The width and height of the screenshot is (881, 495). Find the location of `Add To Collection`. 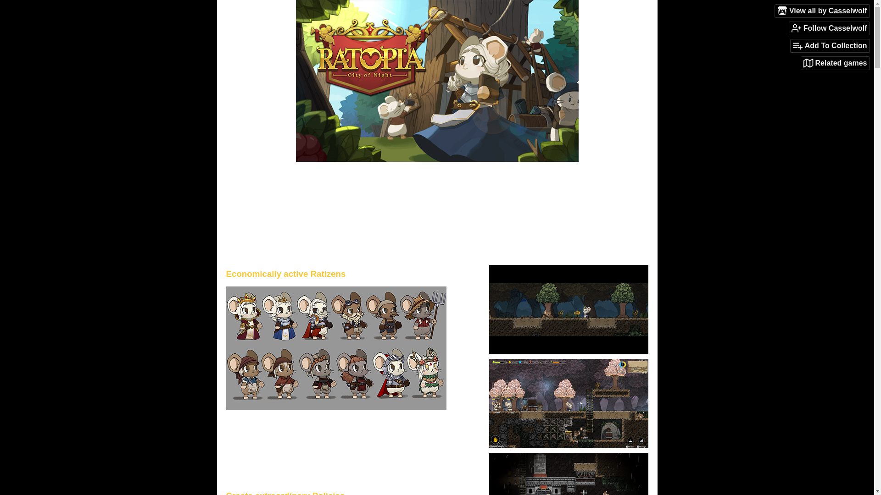

Add To Collection is located at coordinates (830, 46).